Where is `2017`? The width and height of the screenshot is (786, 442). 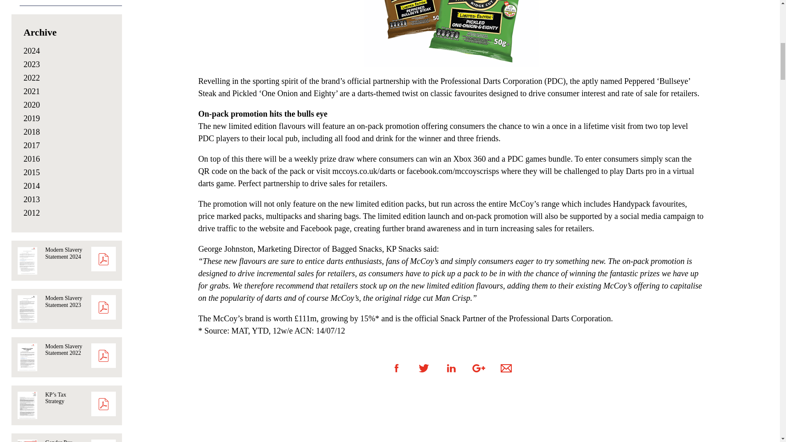
2017 is located at coordinates (32, 145).